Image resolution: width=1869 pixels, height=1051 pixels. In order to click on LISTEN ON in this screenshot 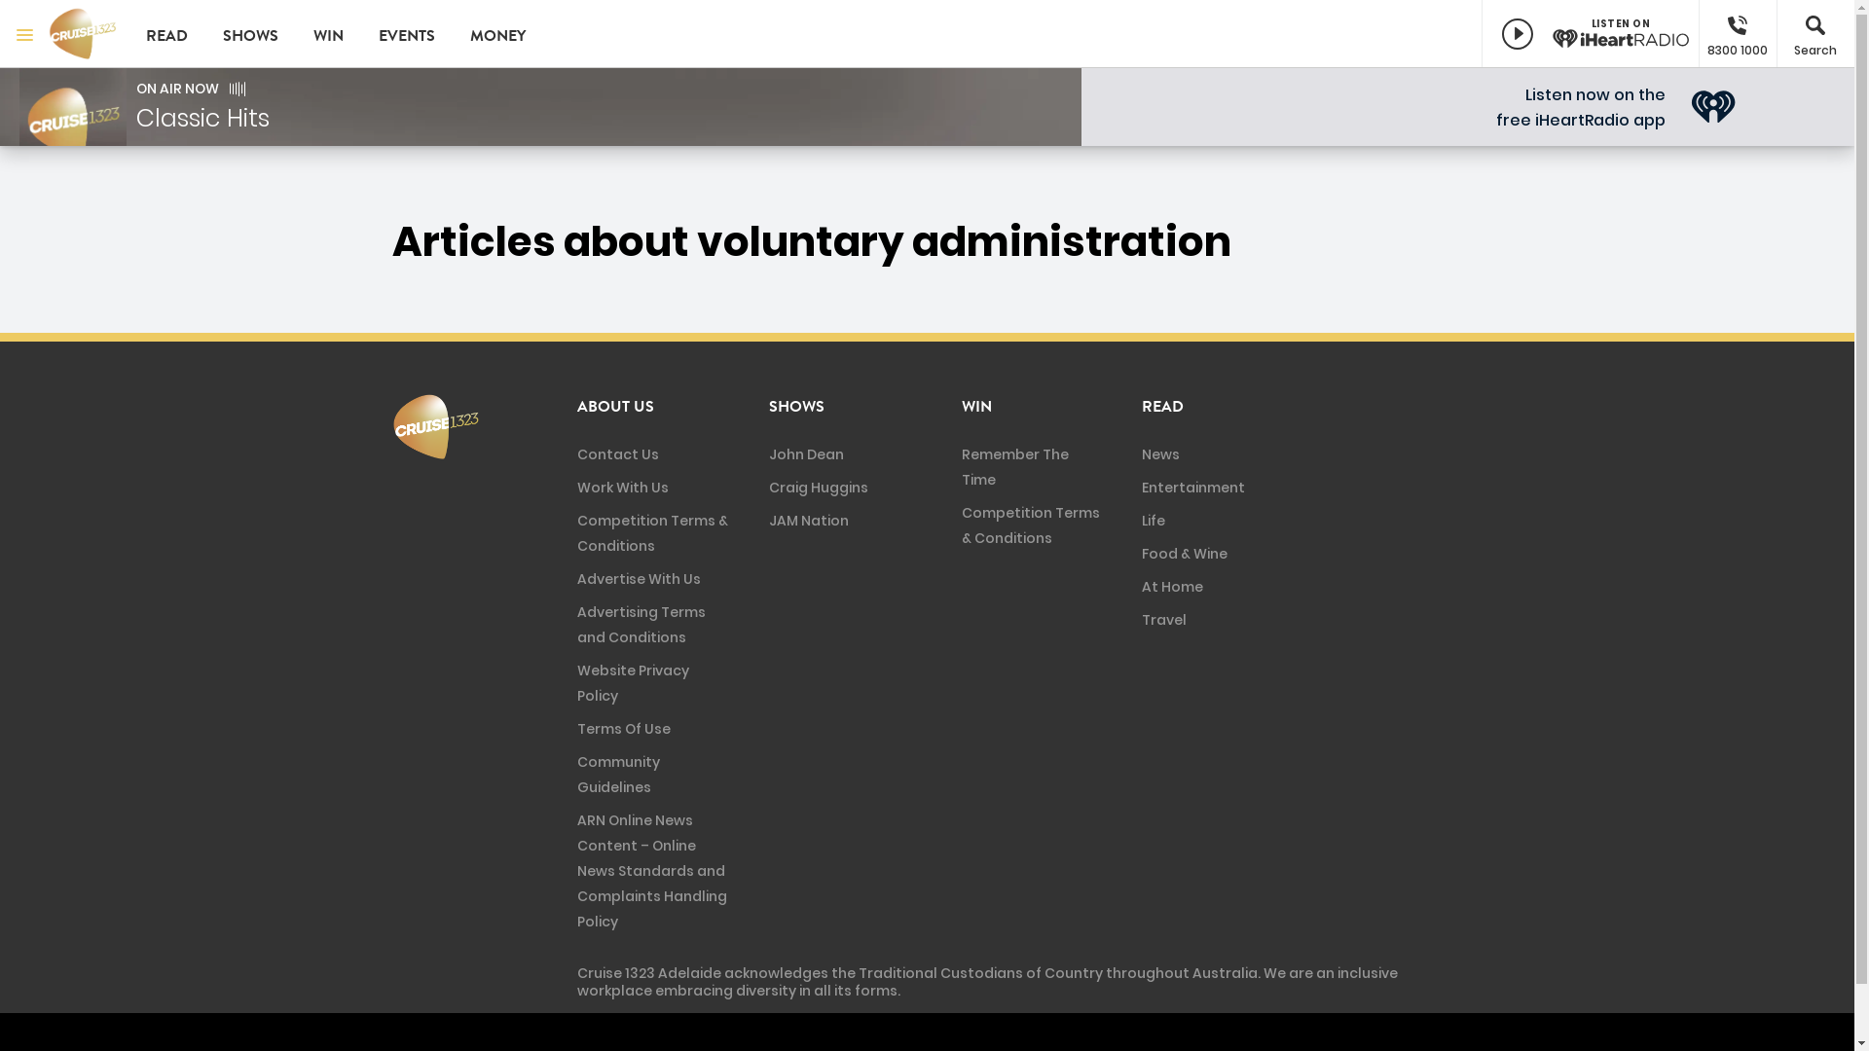, I will do `click(1591, 34)`.